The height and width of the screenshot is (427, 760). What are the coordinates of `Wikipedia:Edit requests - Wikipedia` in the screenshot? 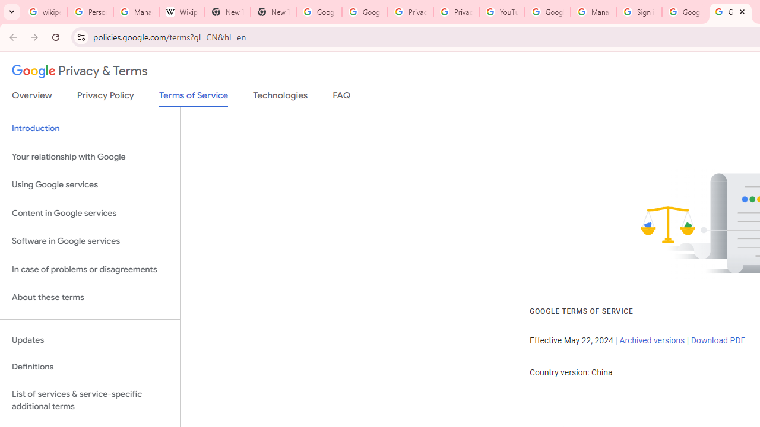 It's located at (182, 12).